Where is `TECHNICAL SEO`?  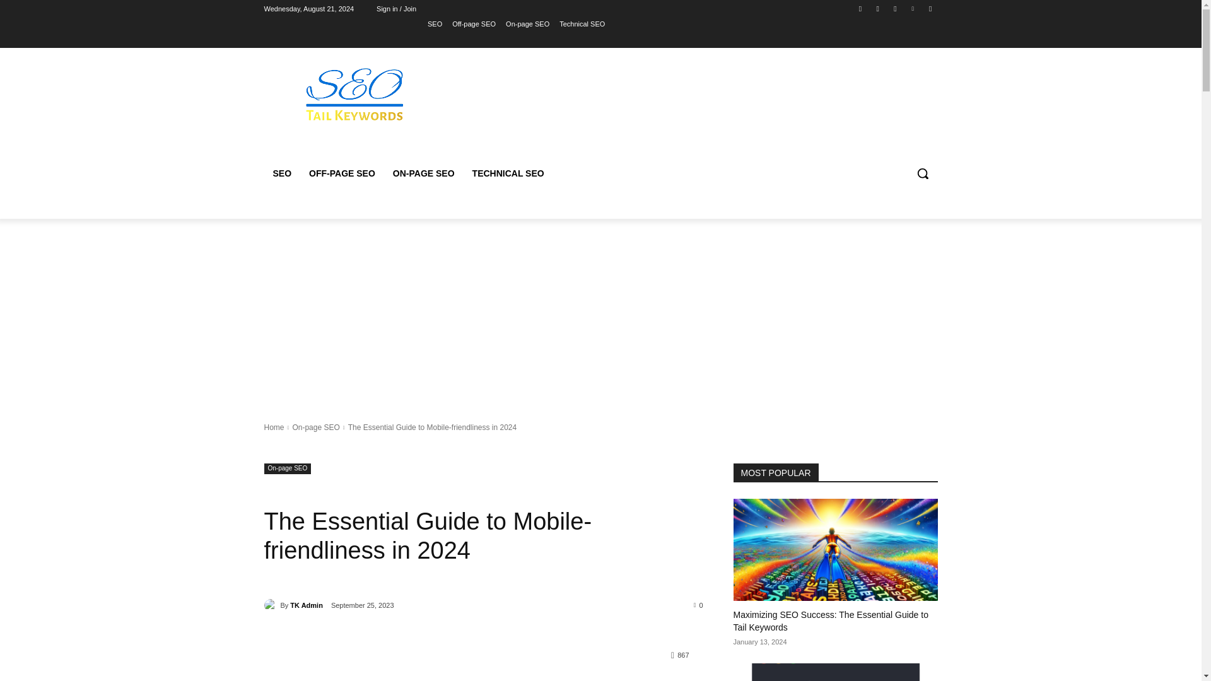 TECHNICAL SEO is located at coordinates (508, 173).